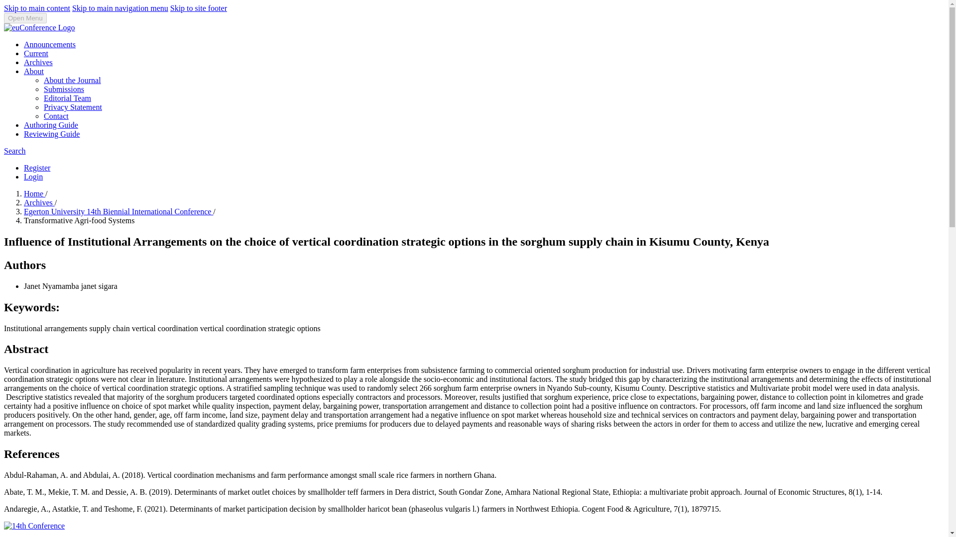  What do you see at coordinates (37, 8) in the screenshot?
I see `Skip to main content` at bounding box center [37, 8].